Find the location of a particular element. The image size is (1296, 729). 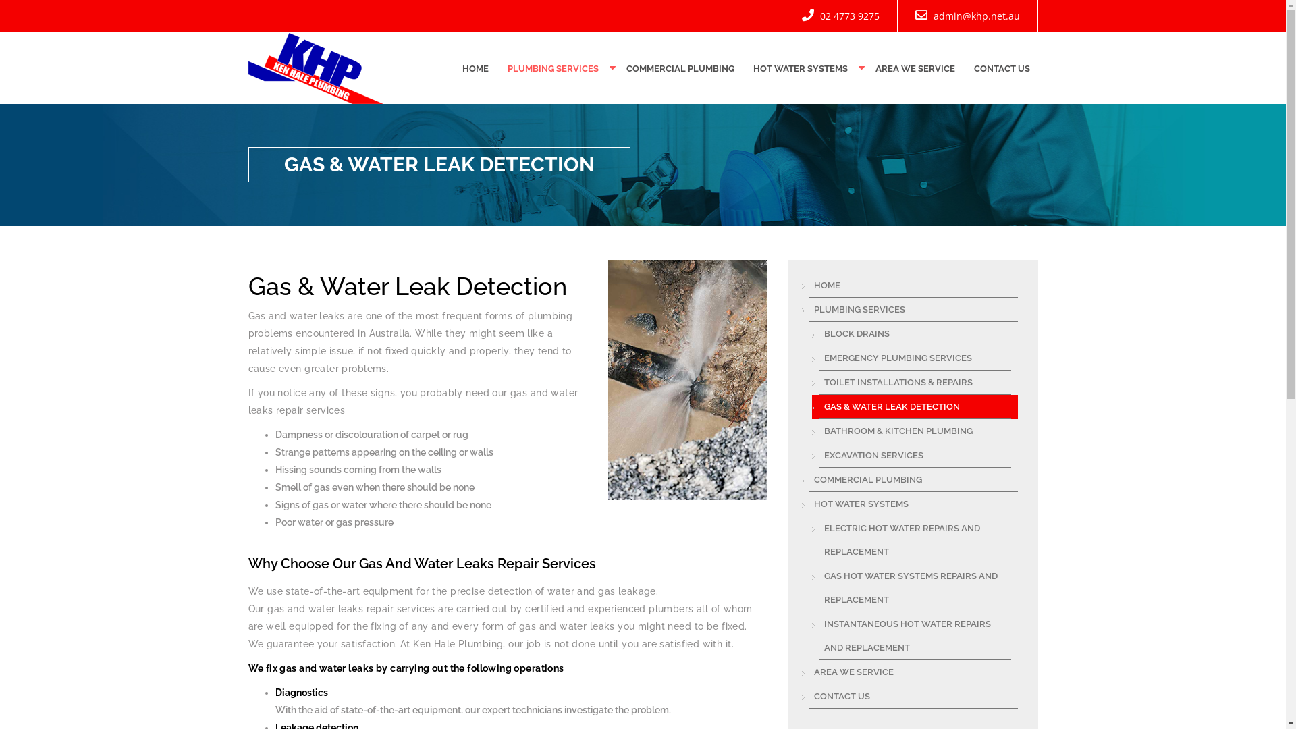

COMMERCIAL PLUMBING is located at coordinates (680, 69).